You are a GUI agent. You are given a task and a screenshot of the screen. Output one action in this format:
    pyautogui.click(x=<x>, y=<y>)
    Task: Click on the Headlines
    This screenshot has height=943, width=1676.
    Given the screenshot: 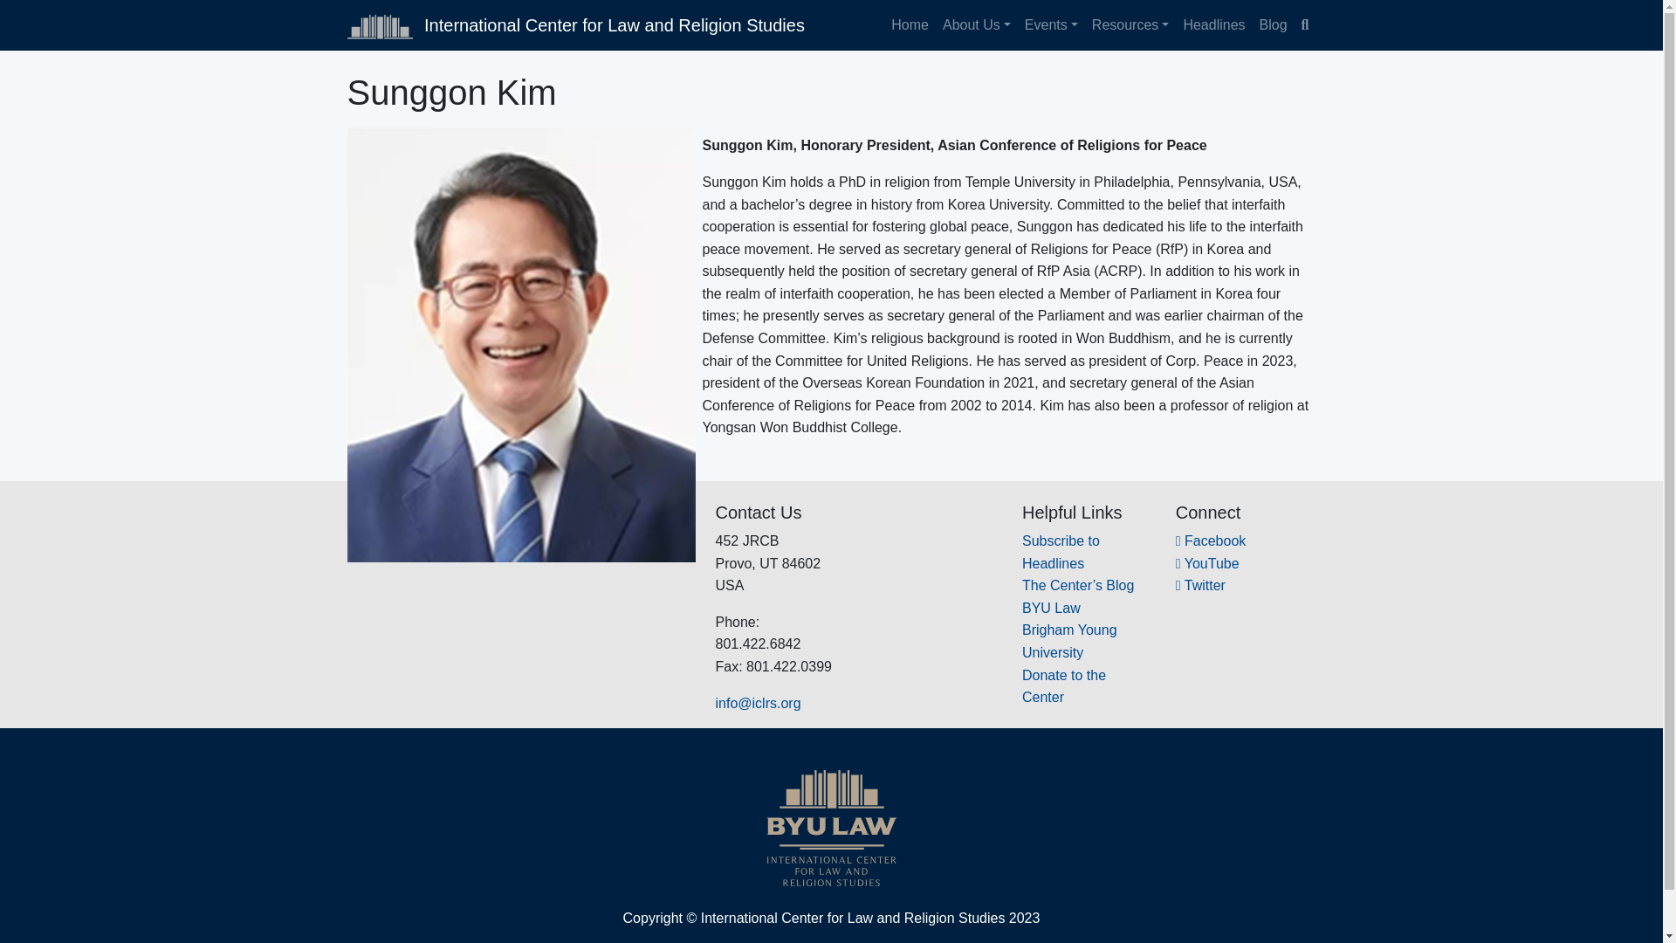 What is the action you would take?
    pyautogui.click(x=1213, y=24)
    